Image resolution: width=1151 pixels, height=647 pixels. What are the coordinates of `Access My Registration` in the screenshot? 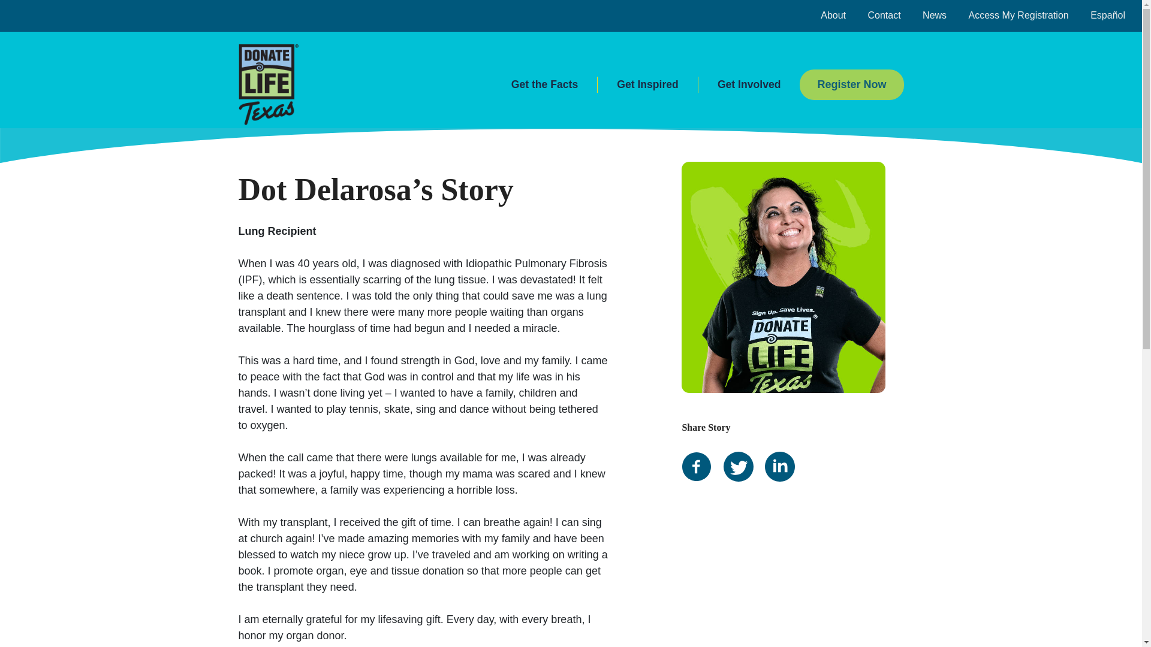 It's located at (1019, 15).